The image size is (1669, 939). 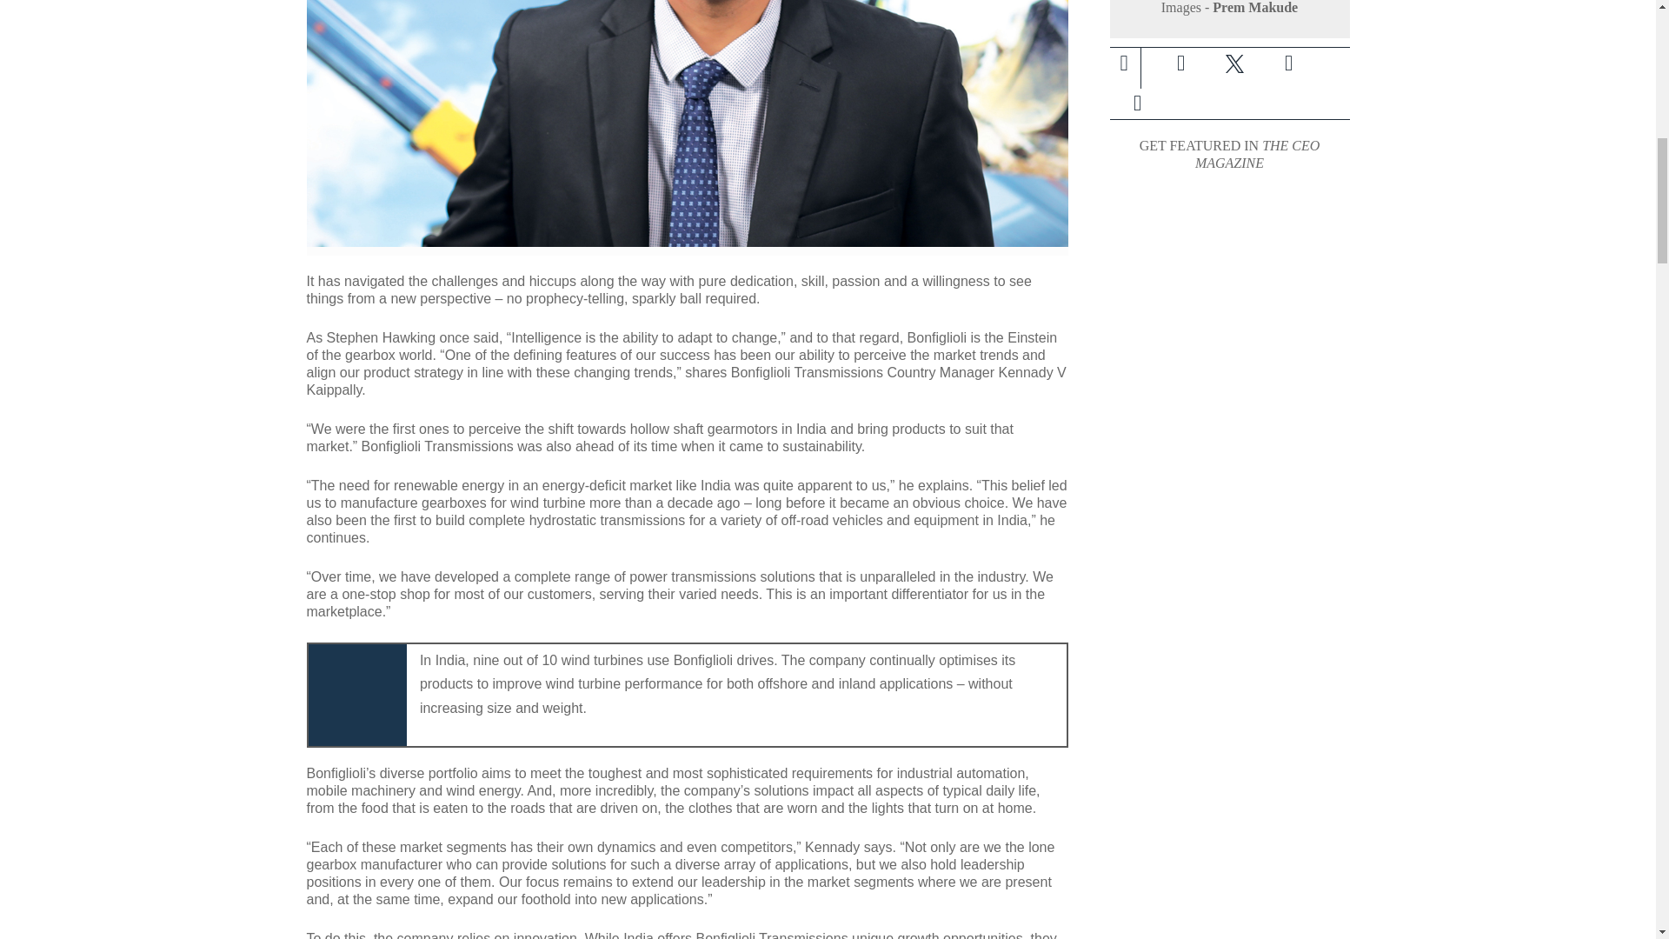 What do you see at coordinates (1287, 63) in the screenshot?
I see `Share to Linkedin` at bounding box center [1287, 63].